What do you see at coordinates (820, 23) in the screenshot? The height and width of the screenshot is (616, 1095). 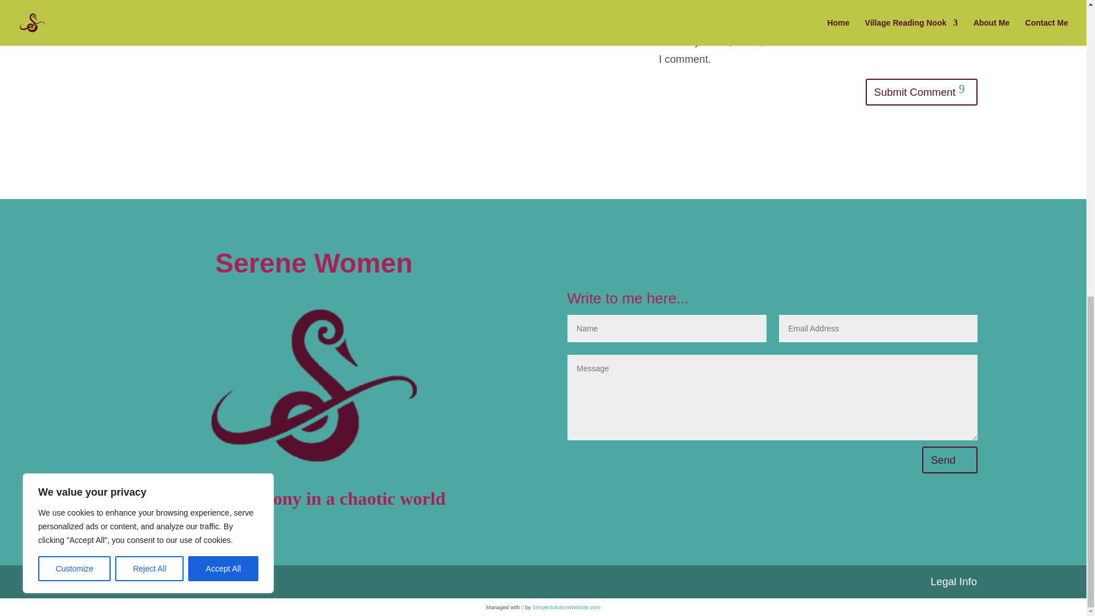 I see `yes` at bounding box center [820, 23].